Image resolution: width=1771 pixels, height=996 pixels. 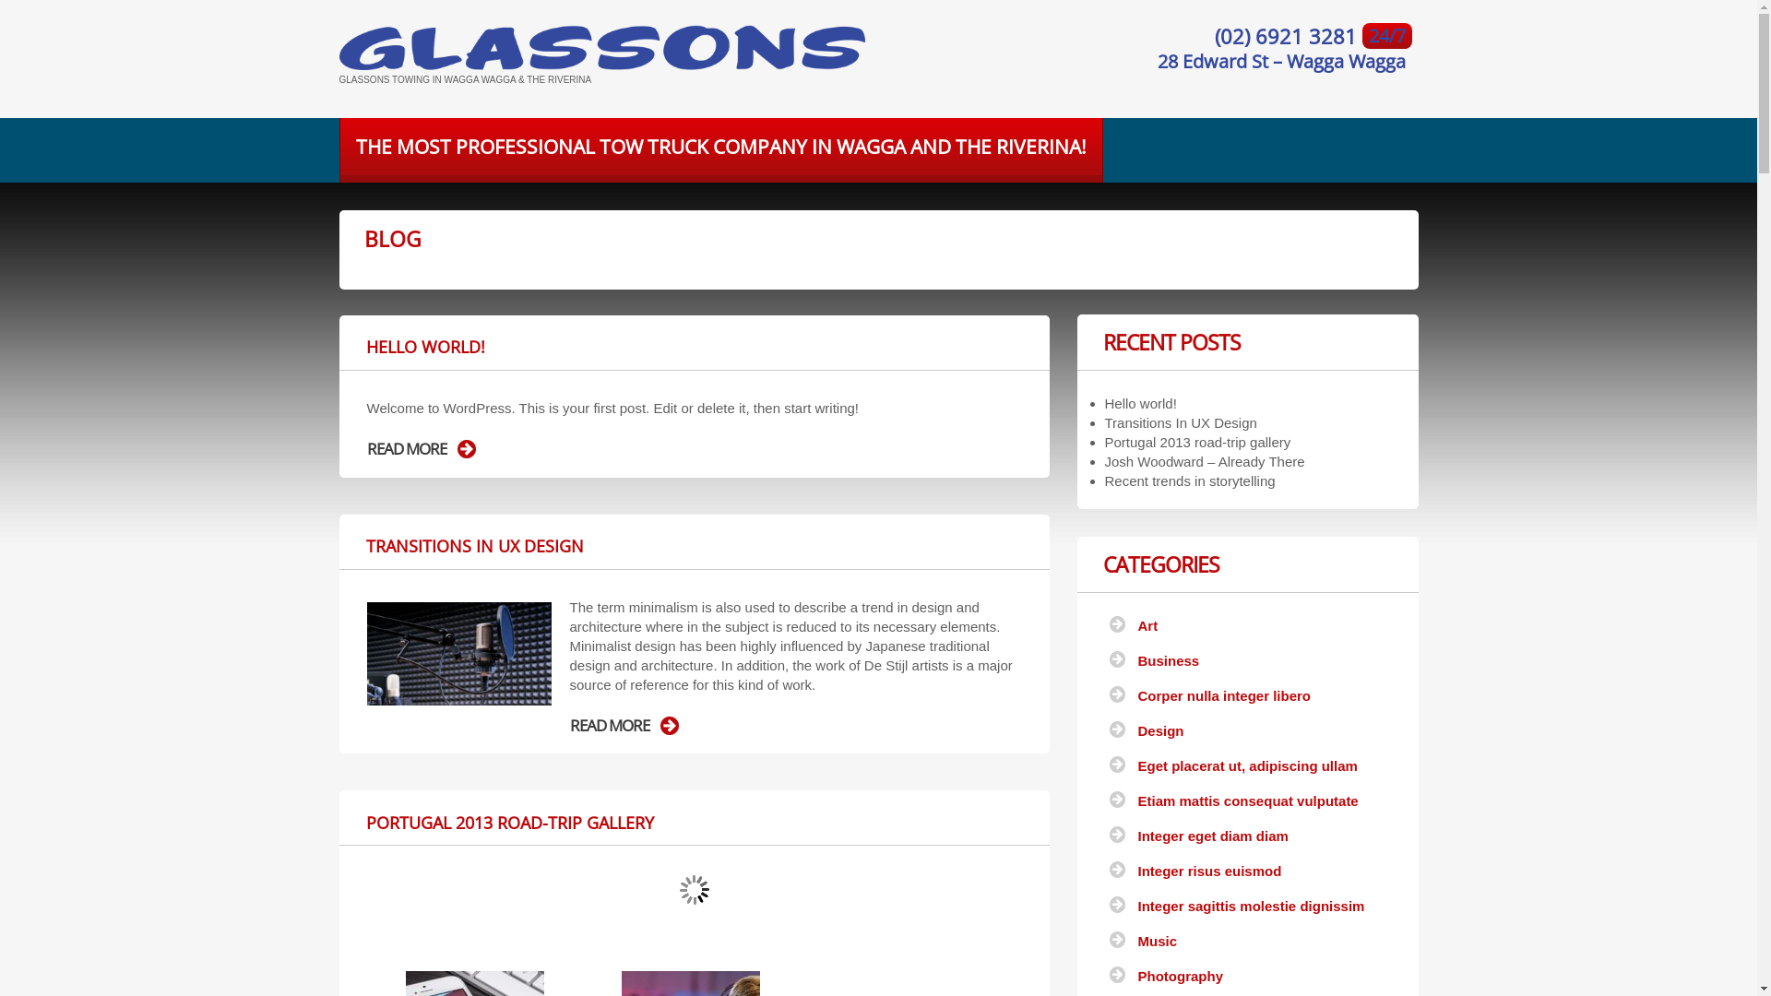 I want to click on Integer eget diam diam, so click(x=1214, y=836).